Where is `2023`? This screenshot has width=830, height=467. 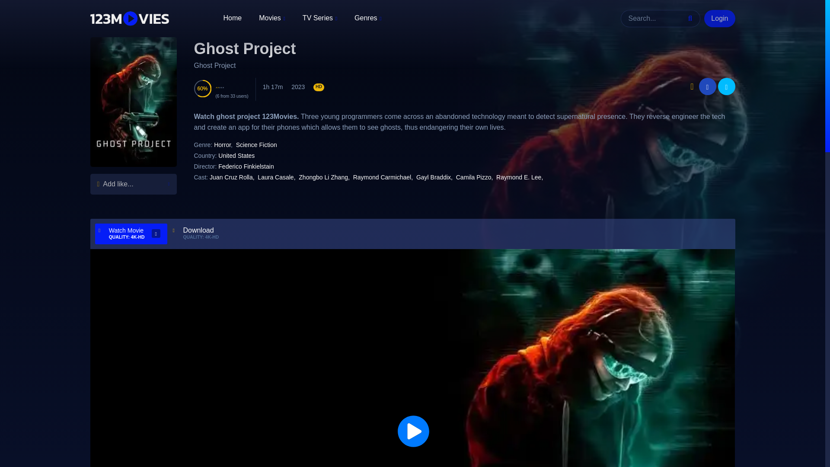
2023 is located at coordinates (297, 87).